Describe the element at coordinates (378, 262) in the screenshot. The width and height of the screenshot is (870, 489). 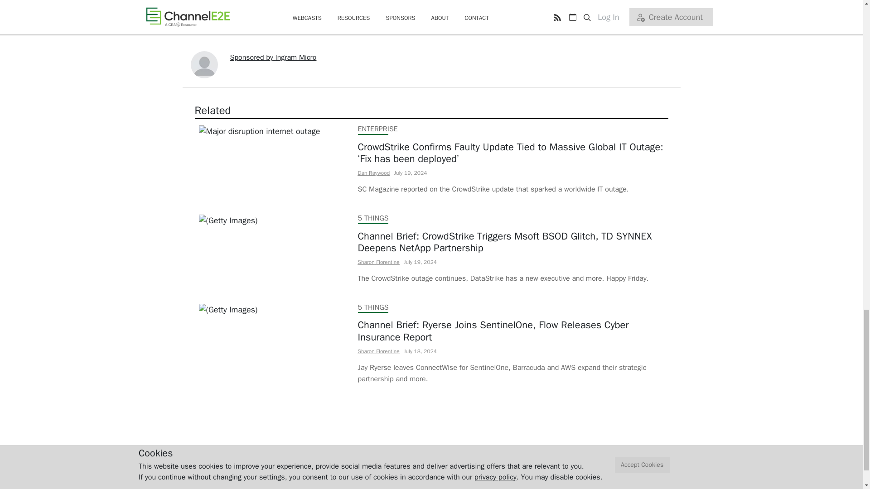
I see `Sharon Florentine` at that location.